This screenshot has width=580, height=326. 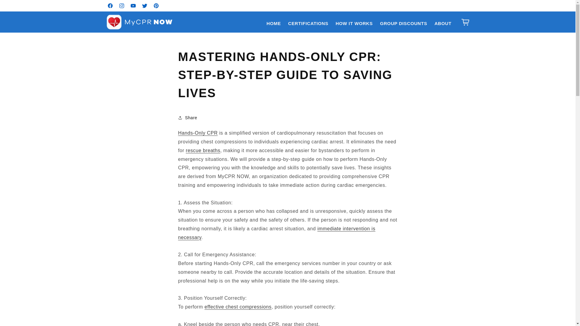 I want to click on GROUP DISCOUNTS, so click(x=404, y=24).